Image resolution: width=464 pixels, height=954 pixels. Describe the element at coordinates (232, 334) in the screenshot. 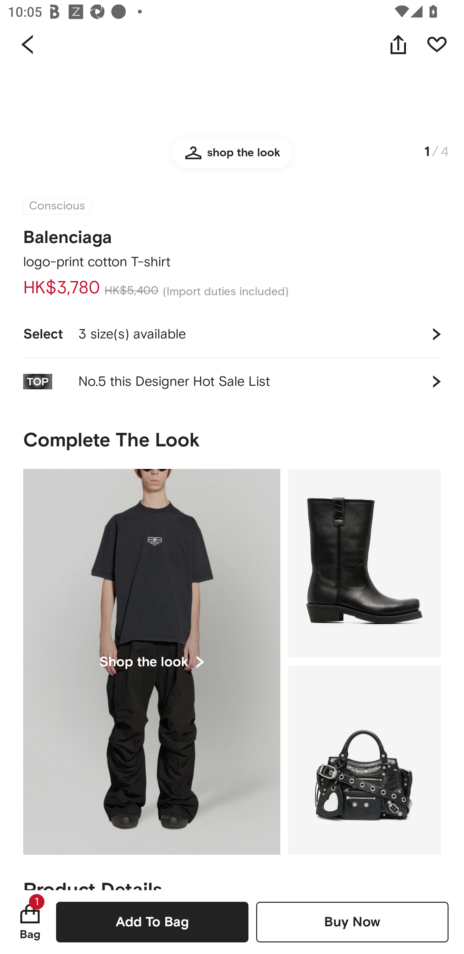

I see `Select 3 size(s) available` at that location.